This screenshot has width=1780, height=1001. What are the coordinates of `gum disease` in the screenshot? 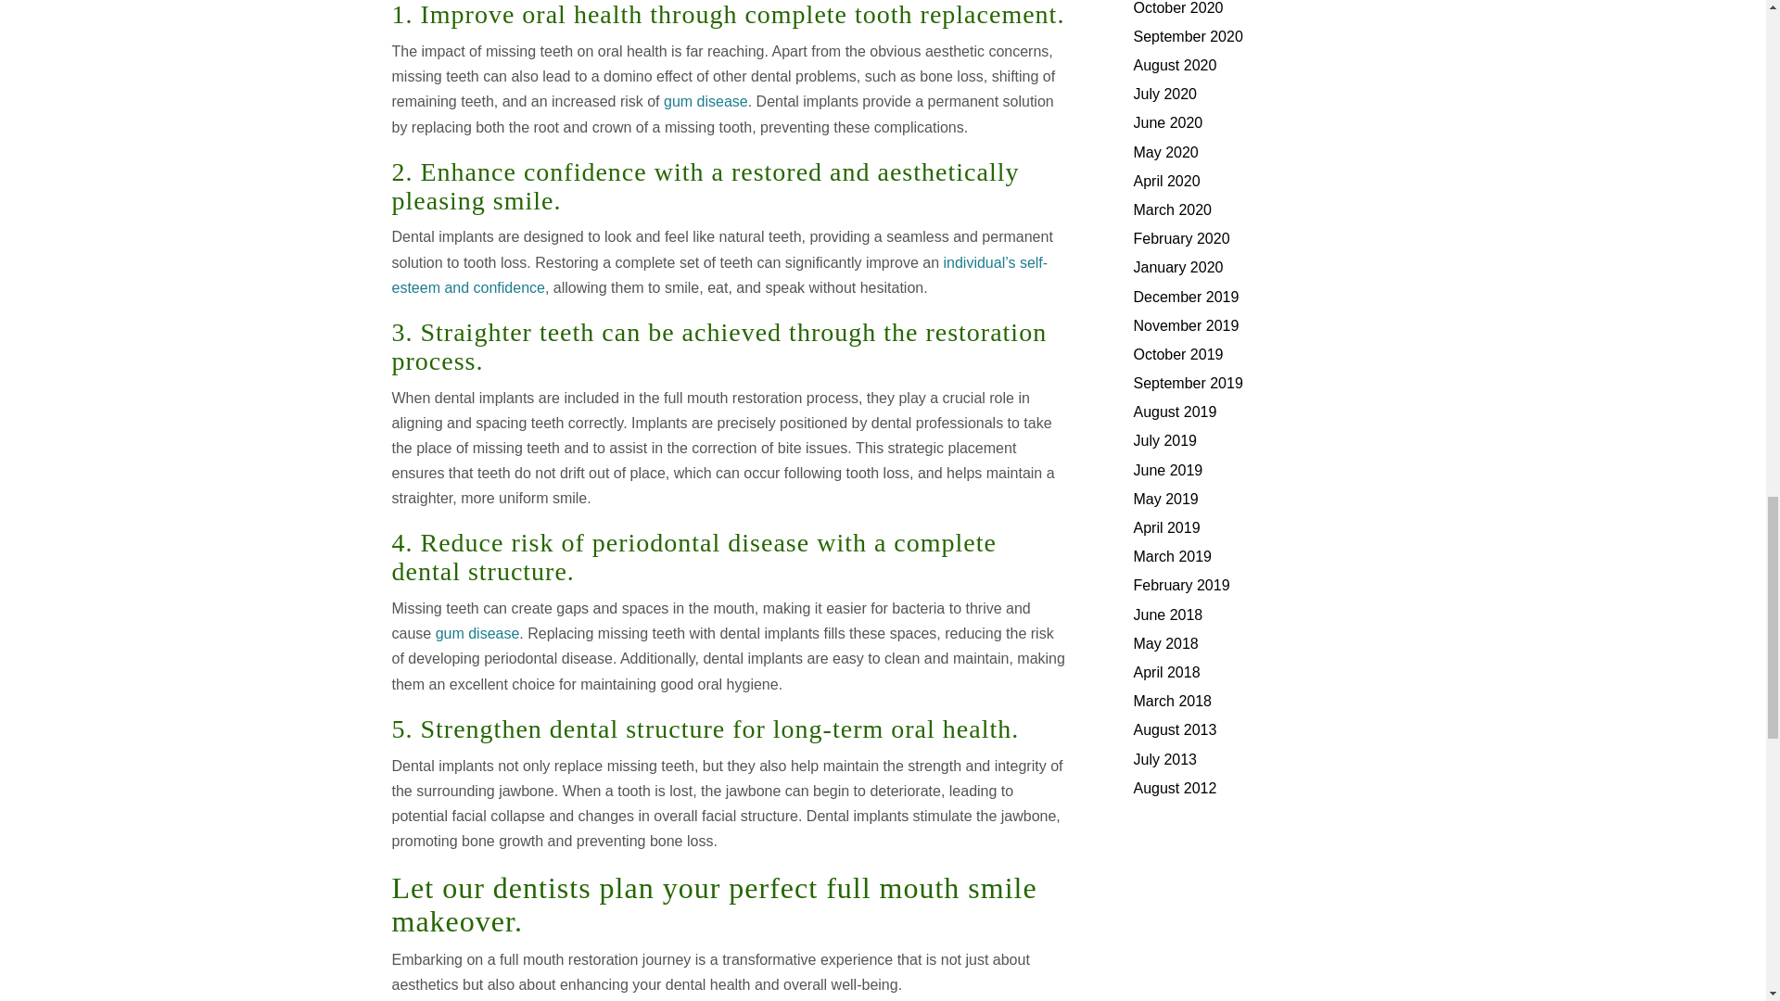 It's located at (706, 101).